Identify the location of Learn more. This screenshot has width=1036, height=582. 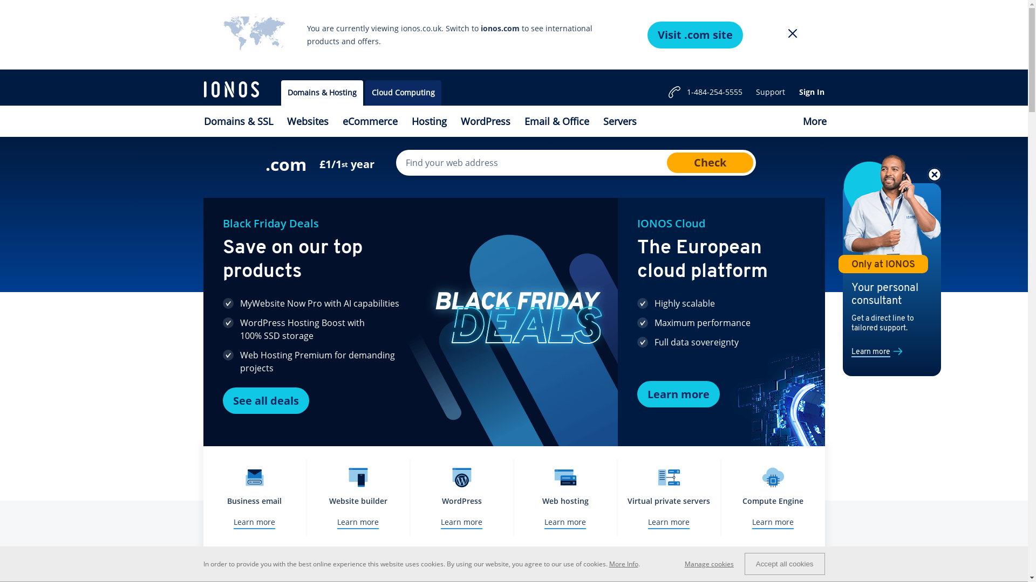
(871, 352).